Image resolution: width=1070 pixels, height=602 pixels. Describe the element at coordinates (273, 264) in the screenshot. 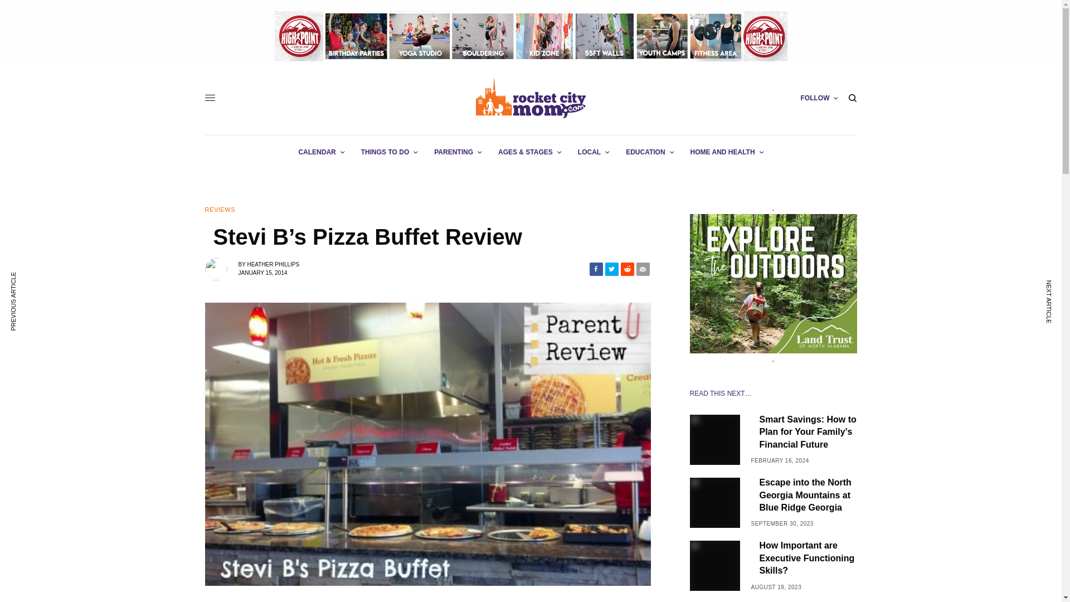

I see `Posts by Heather Phillips` at that location.